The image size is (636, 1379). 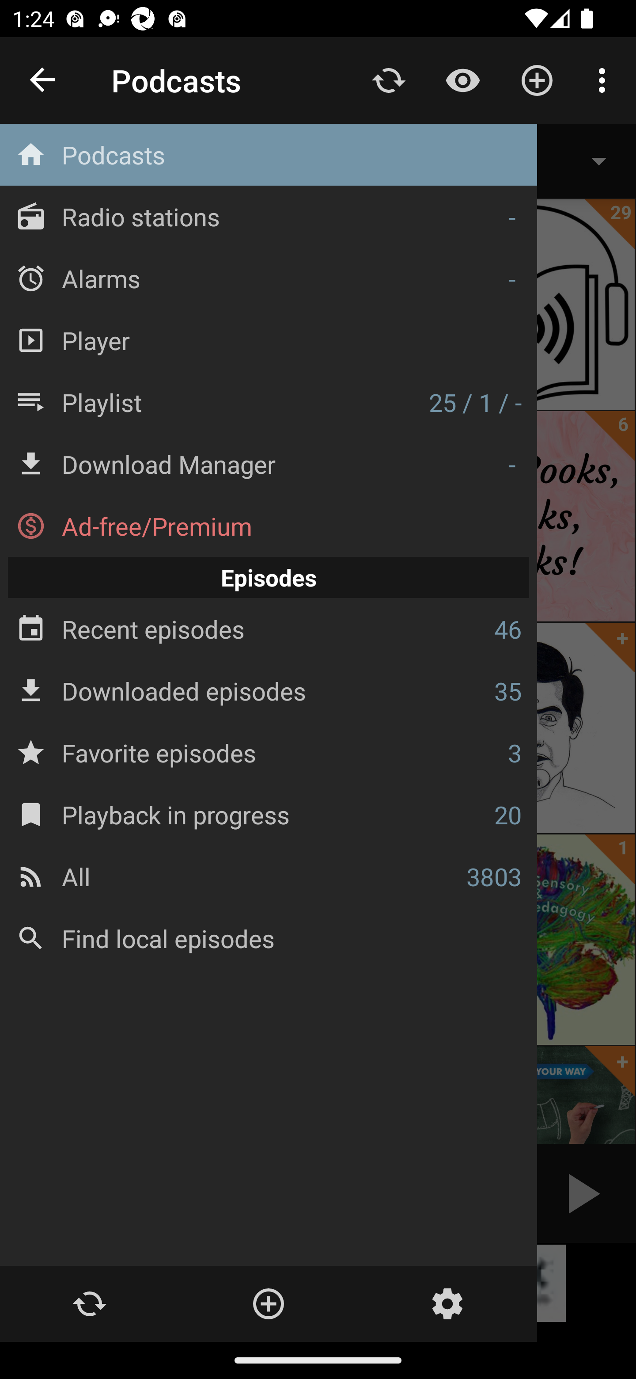 I want to click on Close navigation sidebar, so click(x=43, y=80).